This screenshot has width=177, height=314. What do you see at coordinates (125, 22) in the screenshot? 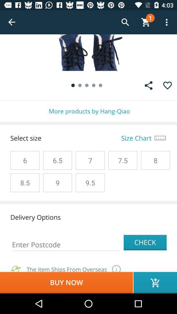
I see `click on the button which is left side of the cart` at bounding box center [125, 22].